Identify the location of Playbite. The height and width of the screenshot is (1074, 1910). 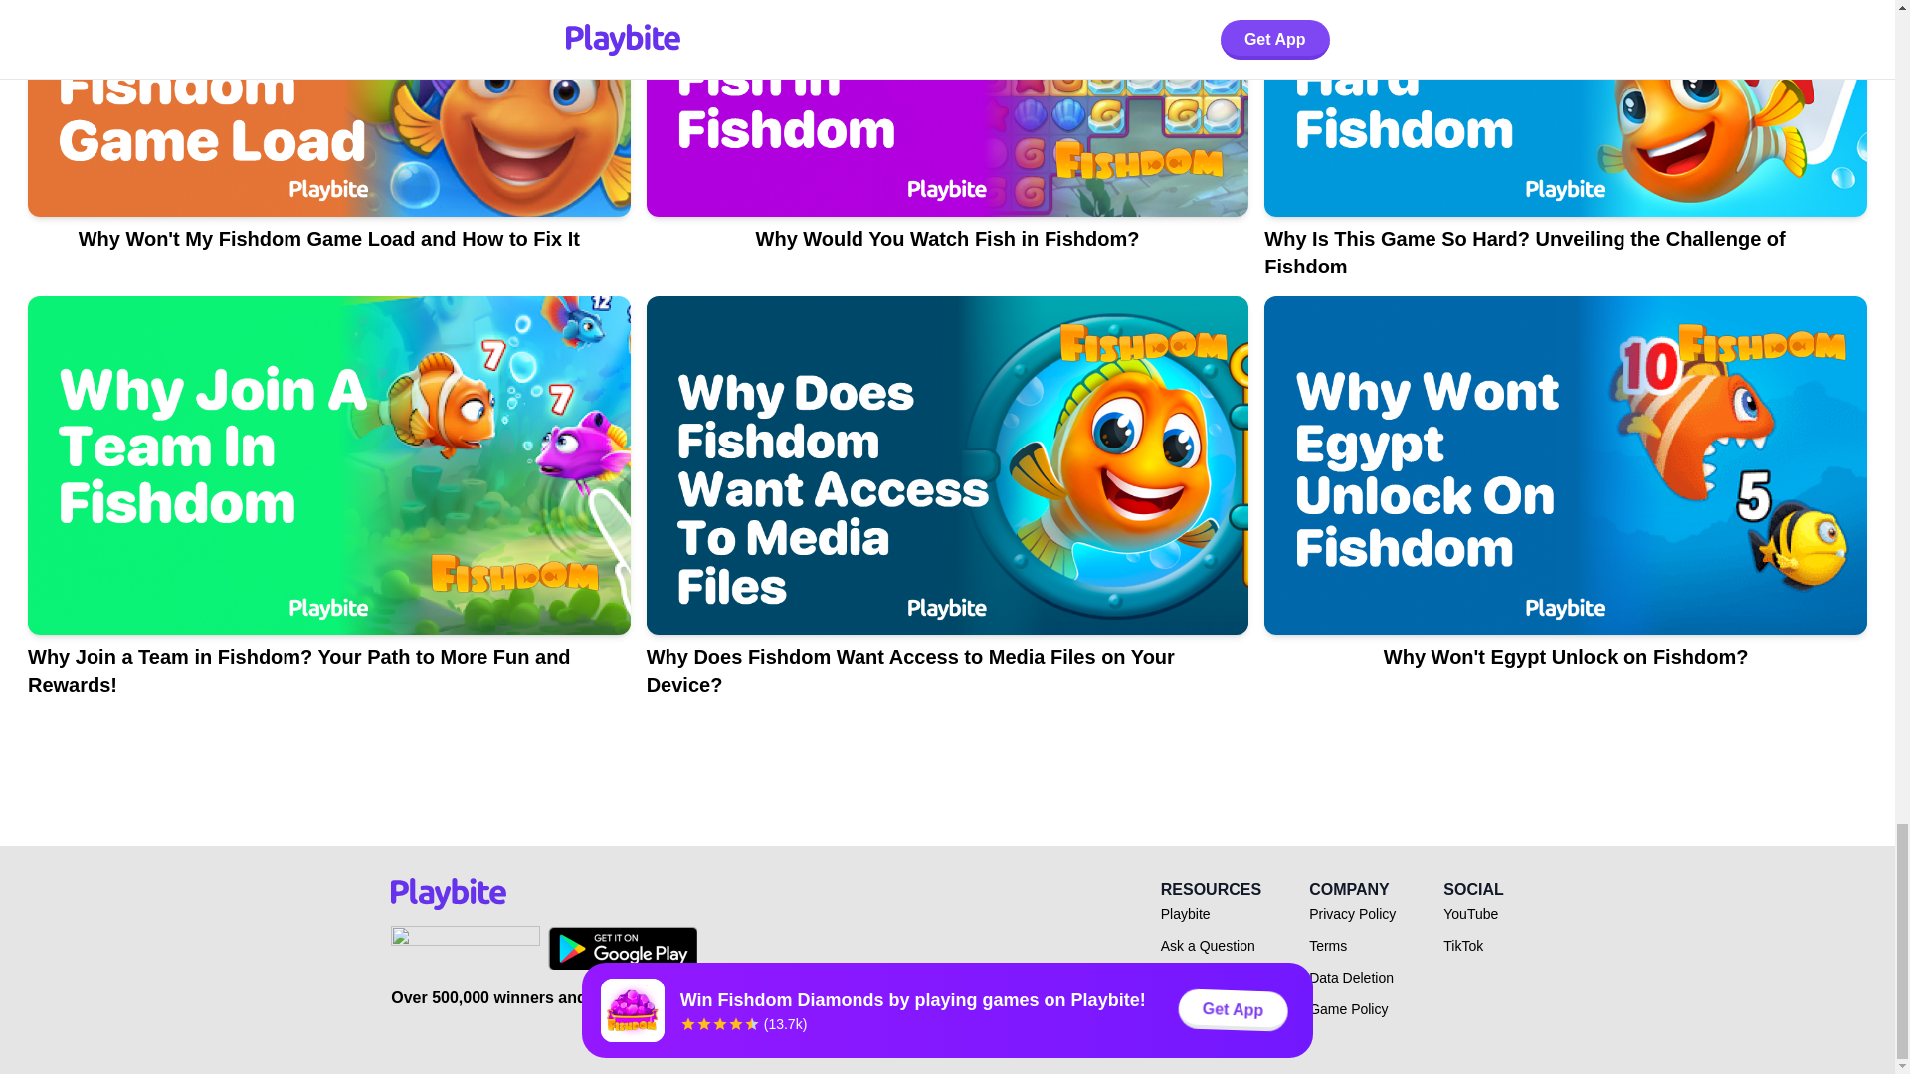
(1186, 913).